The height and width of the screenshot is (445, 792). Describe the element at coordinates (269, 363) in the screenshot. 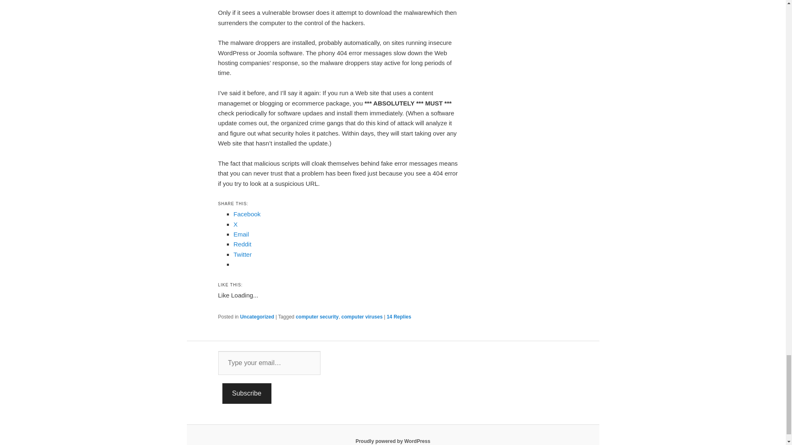

I see `Please fill in this field.` at that location.